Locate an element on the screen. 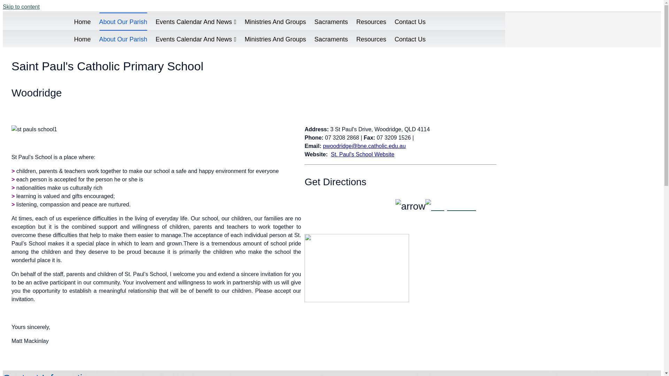 This screenshot has height=376, width=669. Resources is located at coordinates (371, 21).